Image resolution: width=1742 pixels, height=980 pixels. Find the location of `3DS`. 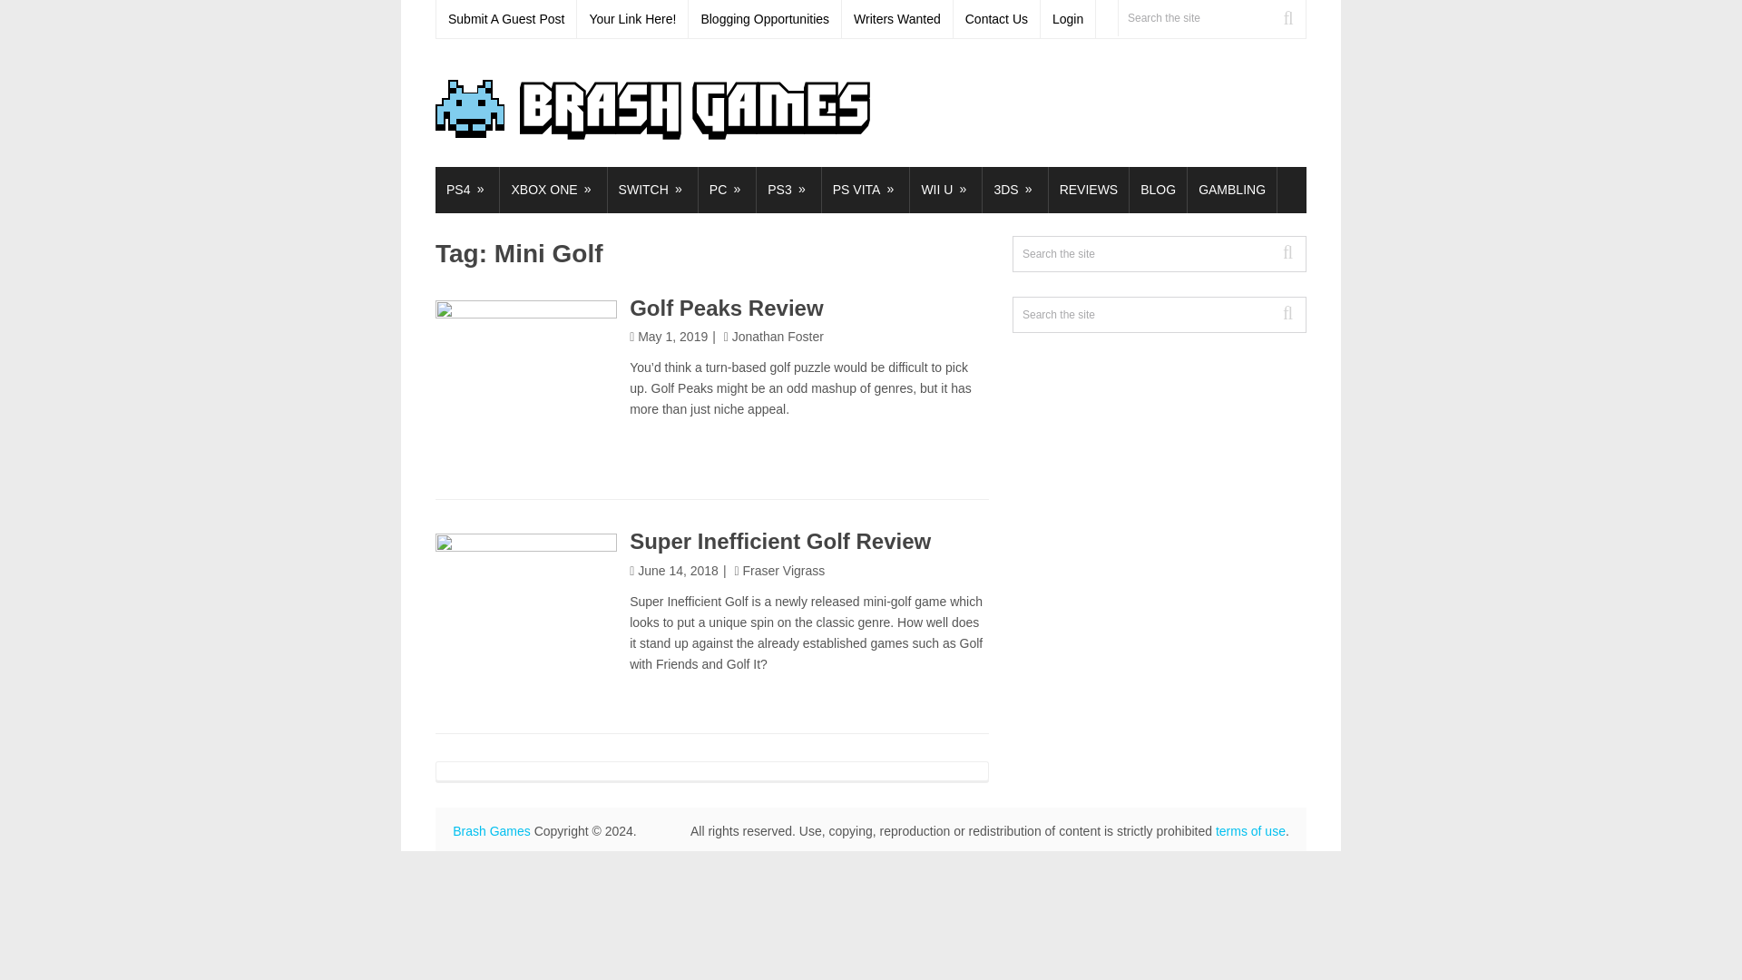

3DS is located at coordinates (1014, 190).